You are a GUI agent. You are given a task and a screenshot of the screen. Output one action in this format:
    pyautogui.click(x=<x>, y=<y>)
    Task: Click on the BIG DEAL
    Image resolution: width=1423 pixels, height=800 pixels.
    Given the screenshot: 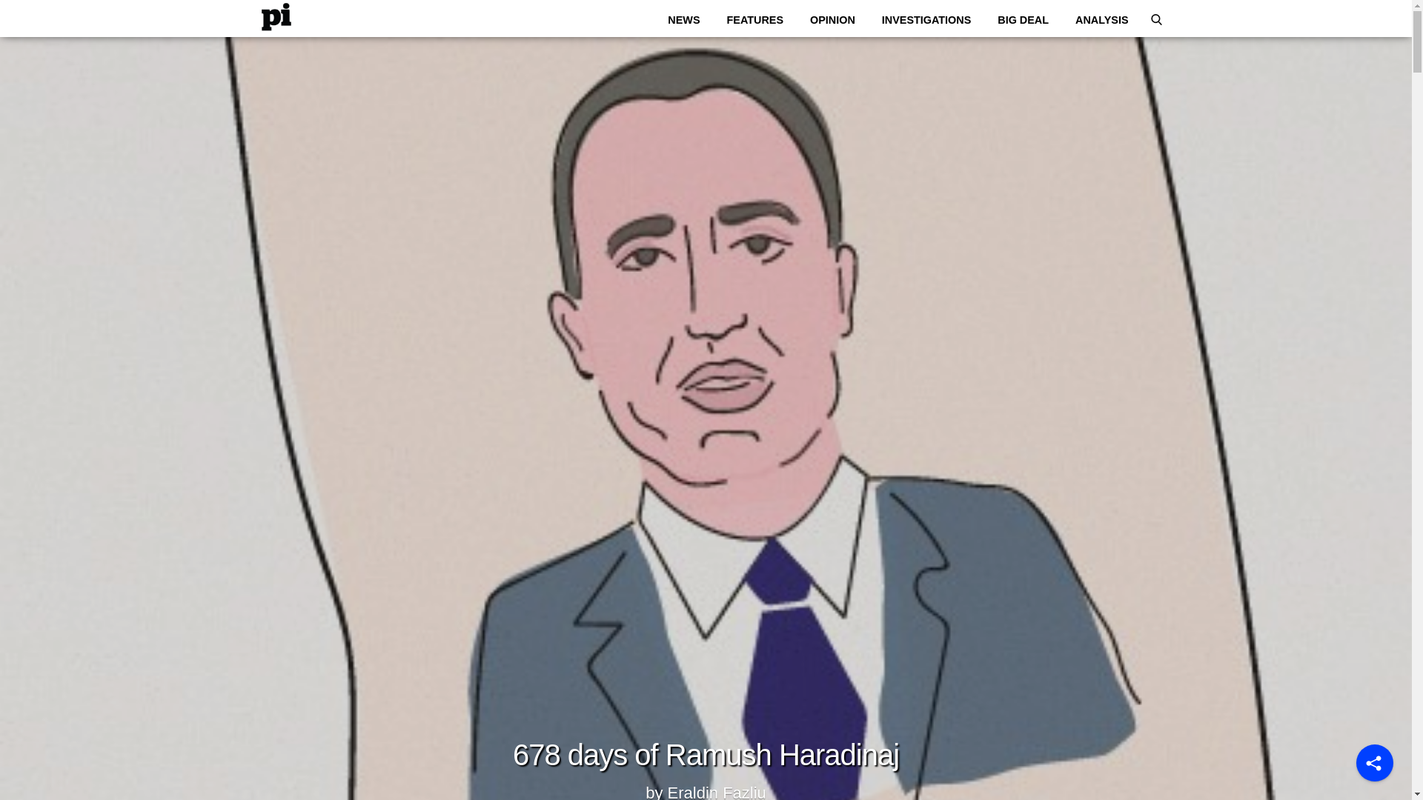 What is the action you would take?
    pyautogui.click(x=1023, y=19)
    